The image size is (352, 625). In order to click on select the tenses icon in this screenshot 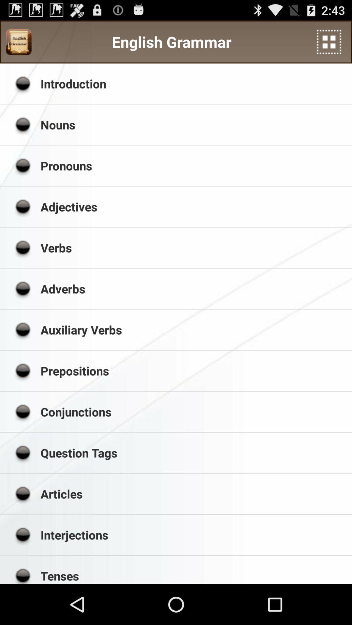, I will do `click(194, 576)`.